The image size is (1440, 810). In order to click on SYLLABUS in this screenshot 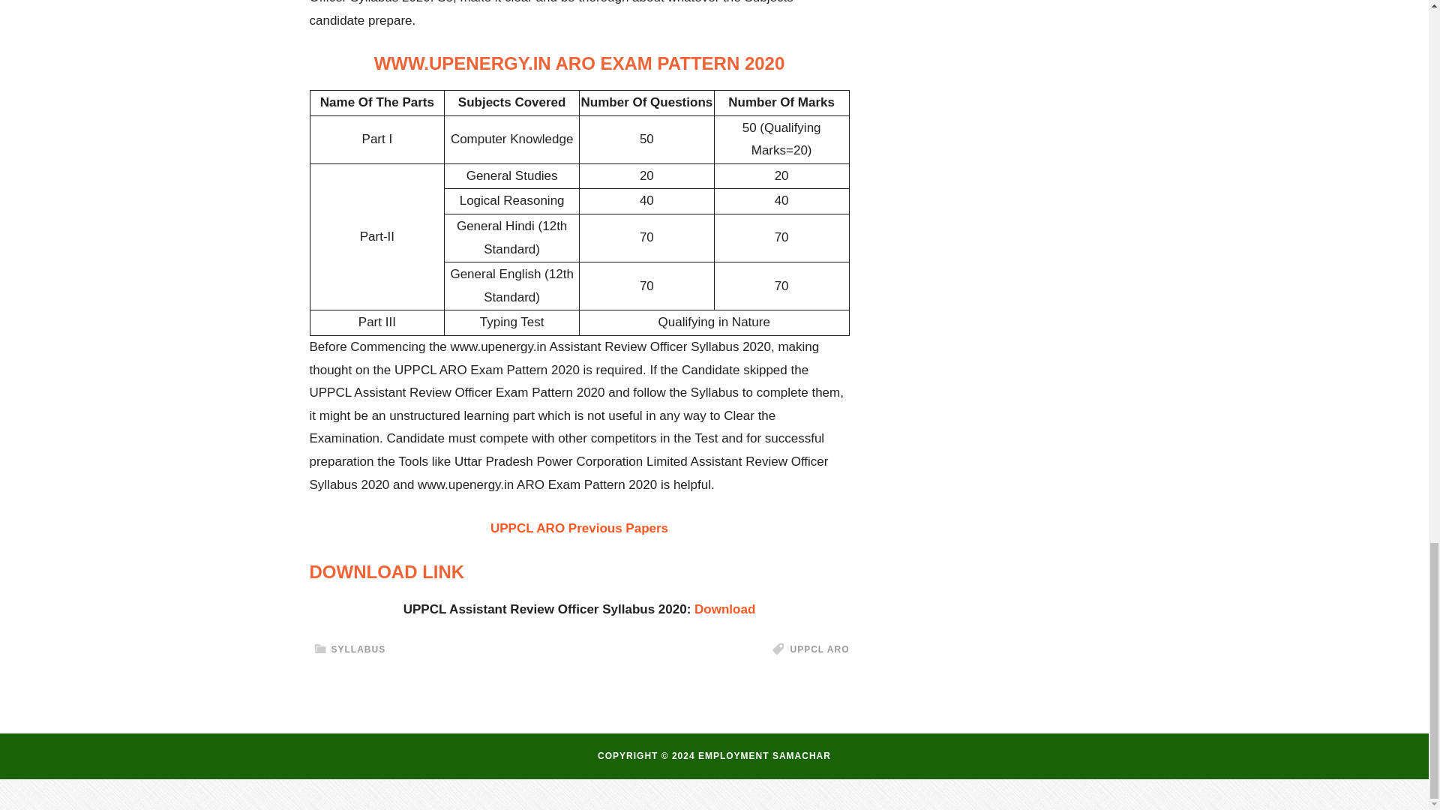, I will do `click(358, 649)`.